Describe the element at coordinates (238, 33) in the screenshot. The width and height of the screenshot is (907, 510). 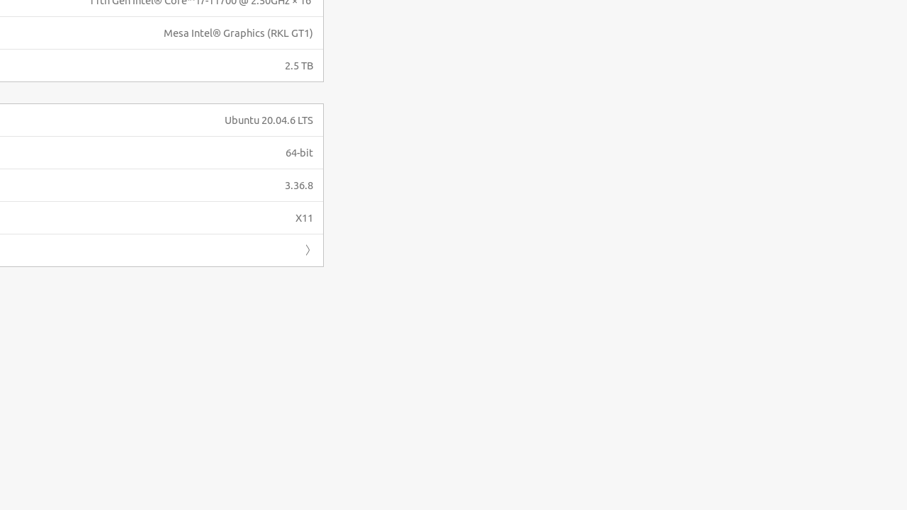
I see `Mesa Intel® Graphics (RKL GT1)` at that location.